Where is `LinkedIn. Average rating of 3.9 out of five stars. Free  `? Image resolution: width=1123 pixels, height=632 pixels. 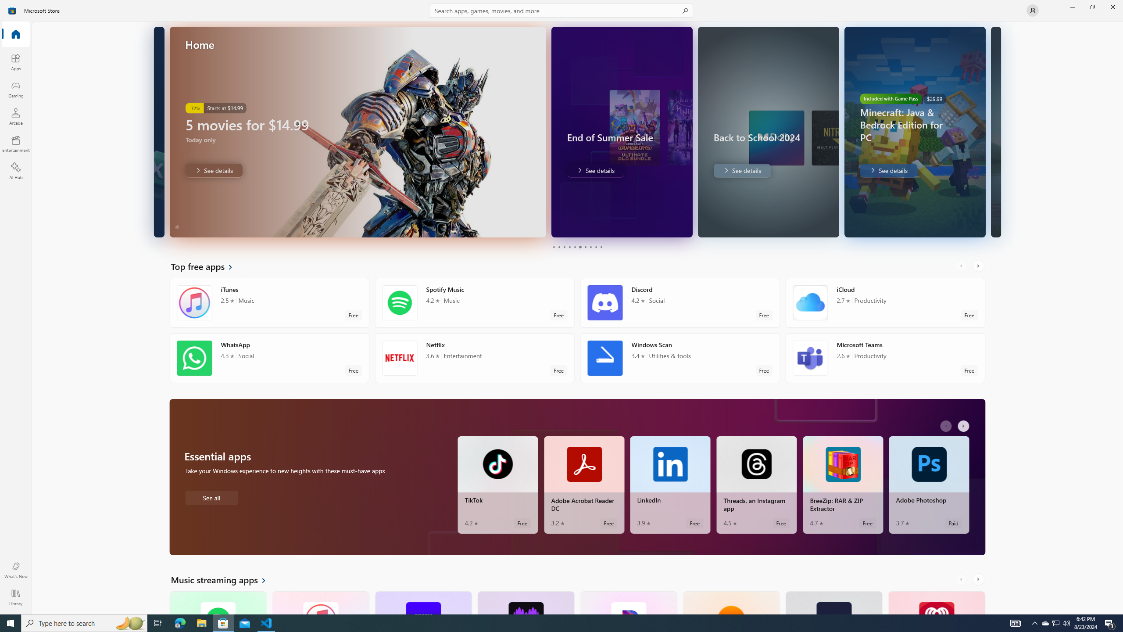
LinkedIn. Average rating of 3.9 out of five stars. Free   is located at coordinates (670, 485).